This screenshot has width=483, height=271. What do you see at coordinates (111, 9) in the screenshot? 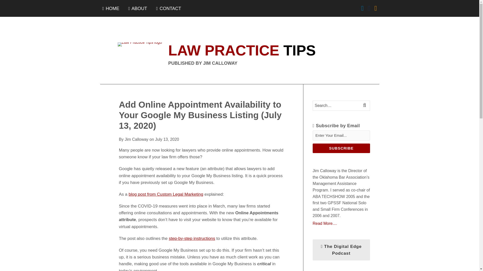
I see `HOME` at bounding box center [111, 9].